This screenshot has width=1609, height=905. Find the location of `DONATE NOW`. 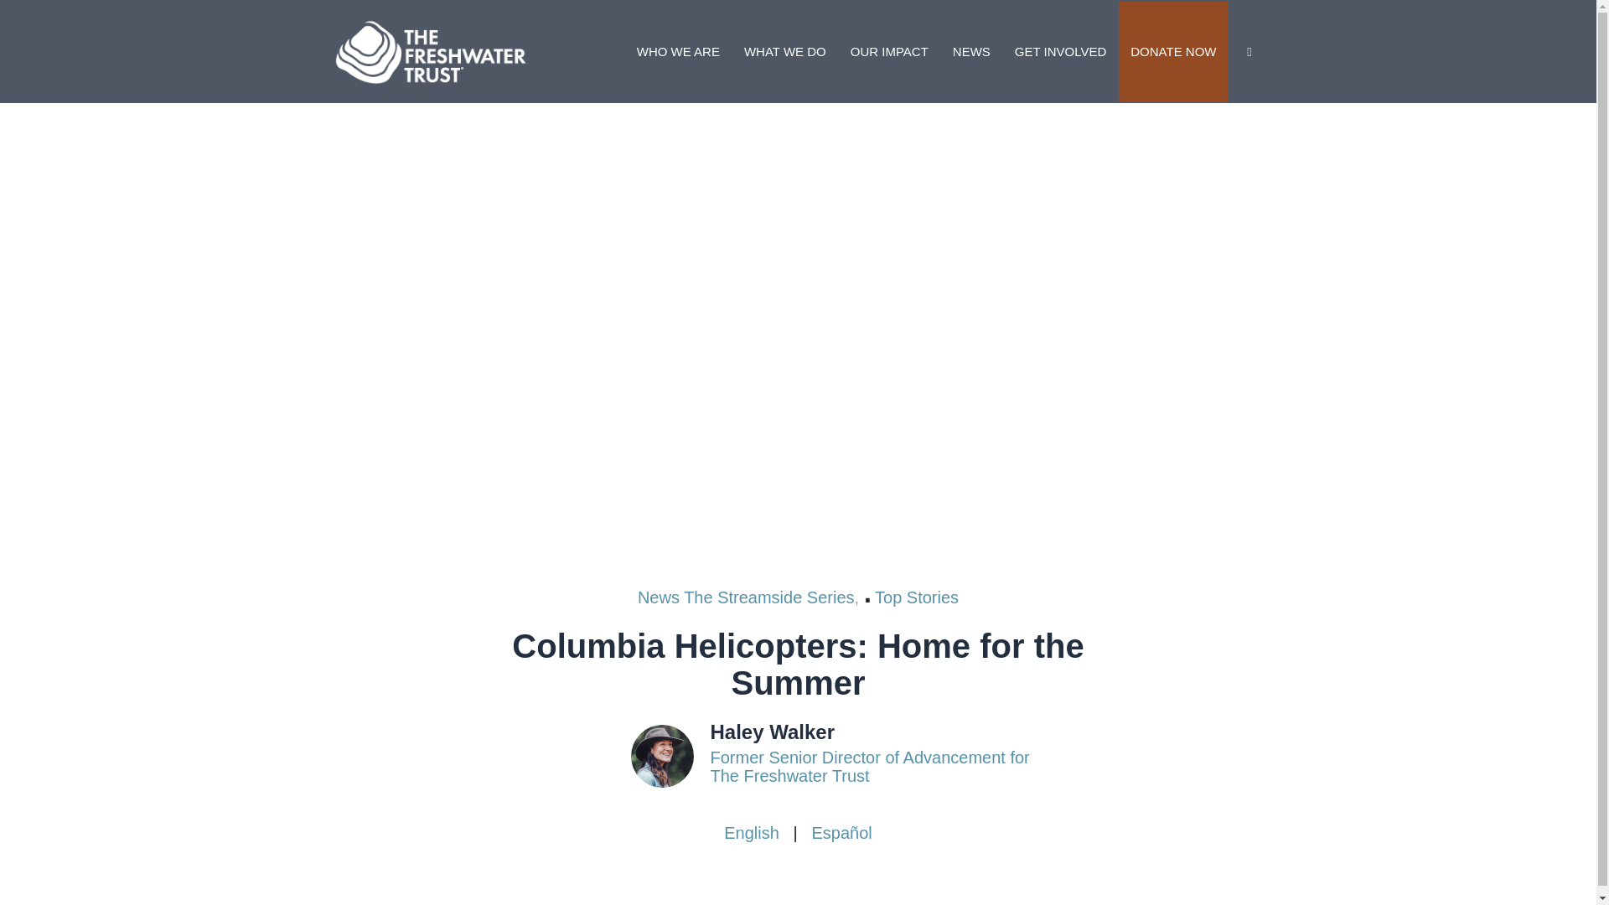

DONATE NOW is located at coordinates (1172, 52).